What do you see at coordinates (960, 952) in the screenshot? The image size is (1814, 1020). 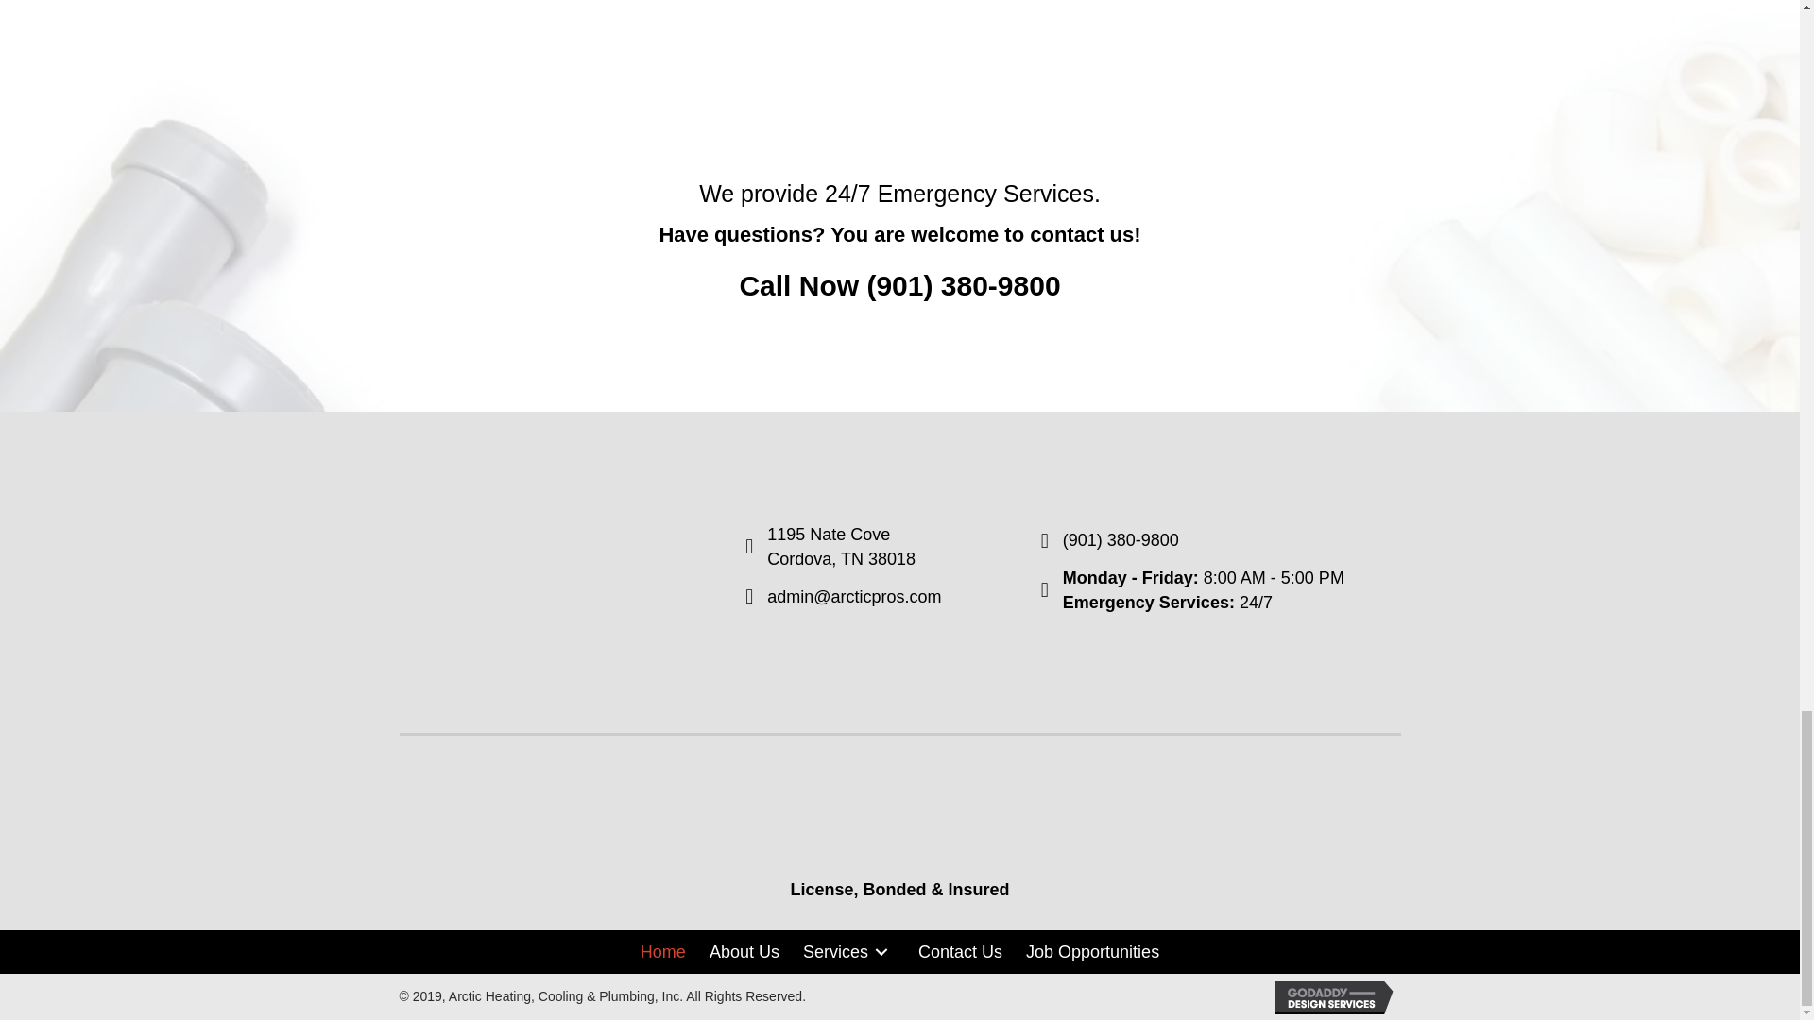 I see `Contact Us` at bounding box center [960, 952].